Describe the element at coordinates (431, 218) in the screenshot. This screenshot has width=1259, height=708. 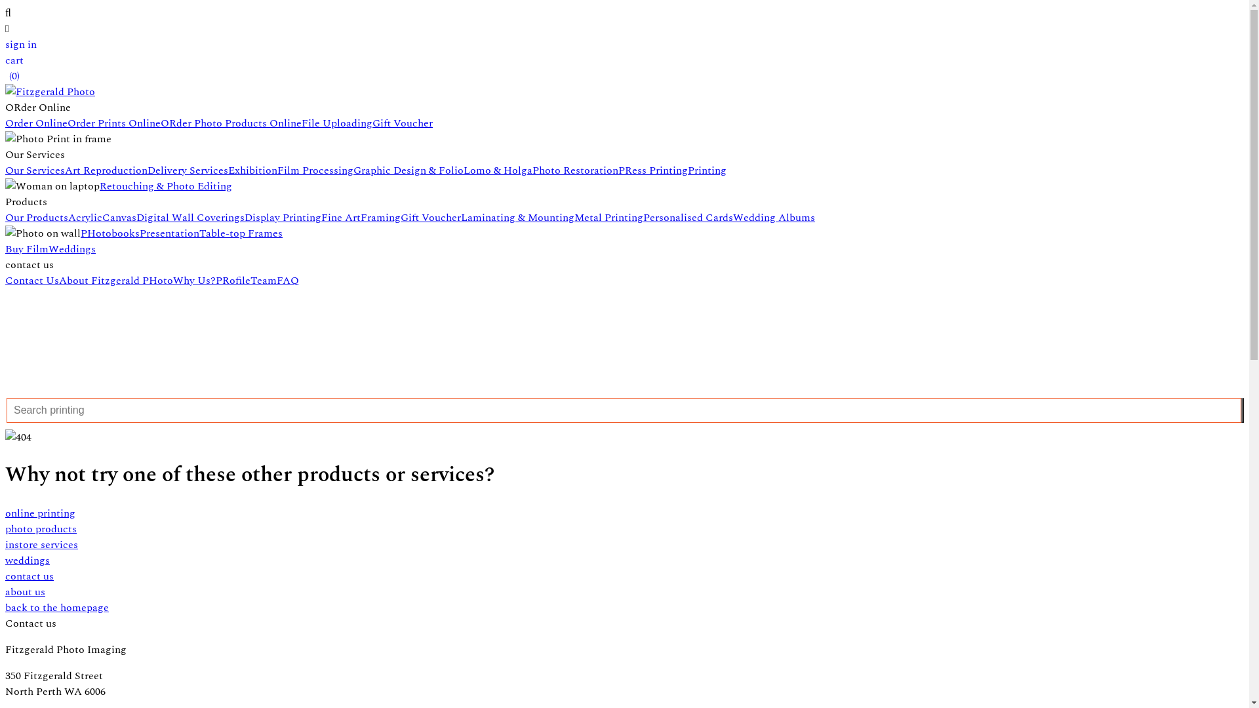
I see `Gift Voucher` at that location.